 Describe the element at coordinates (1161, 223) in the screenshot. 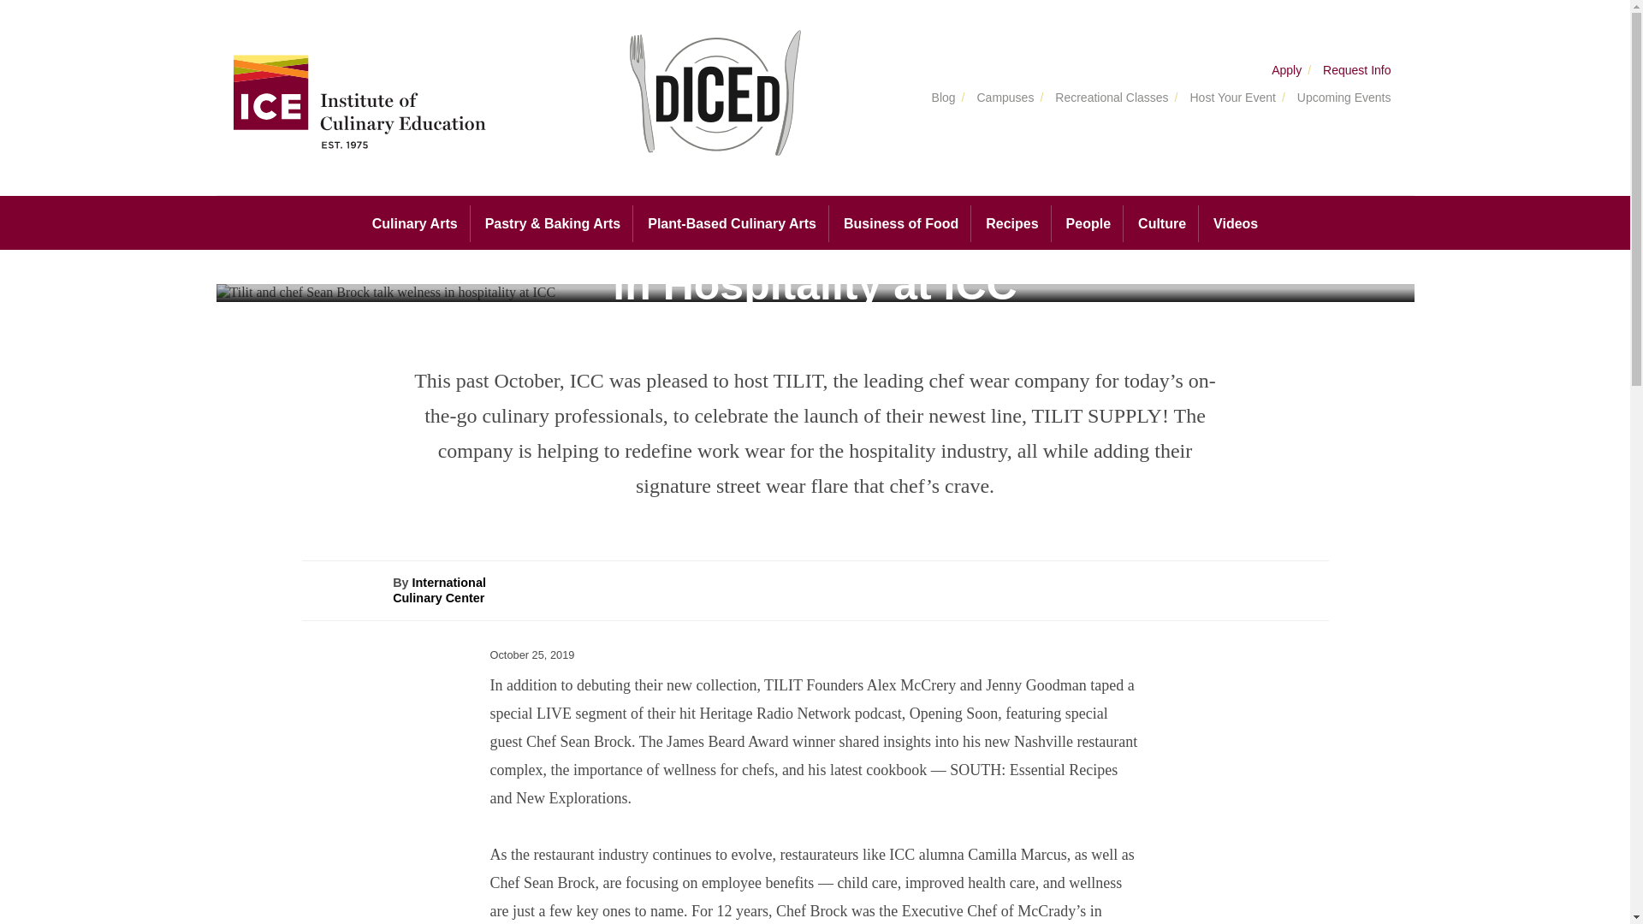

I see `Culture` at that location.